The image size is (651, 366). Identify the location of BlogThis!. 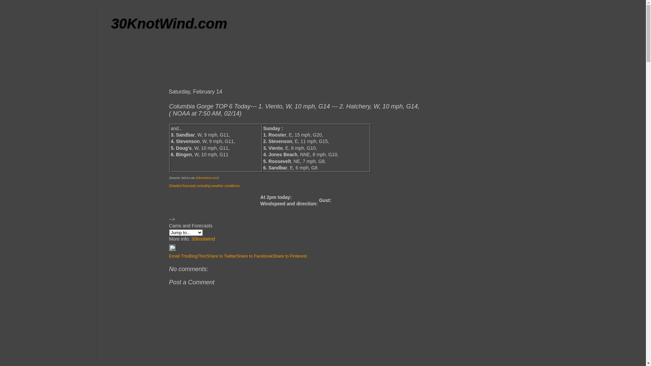
(198, 256).